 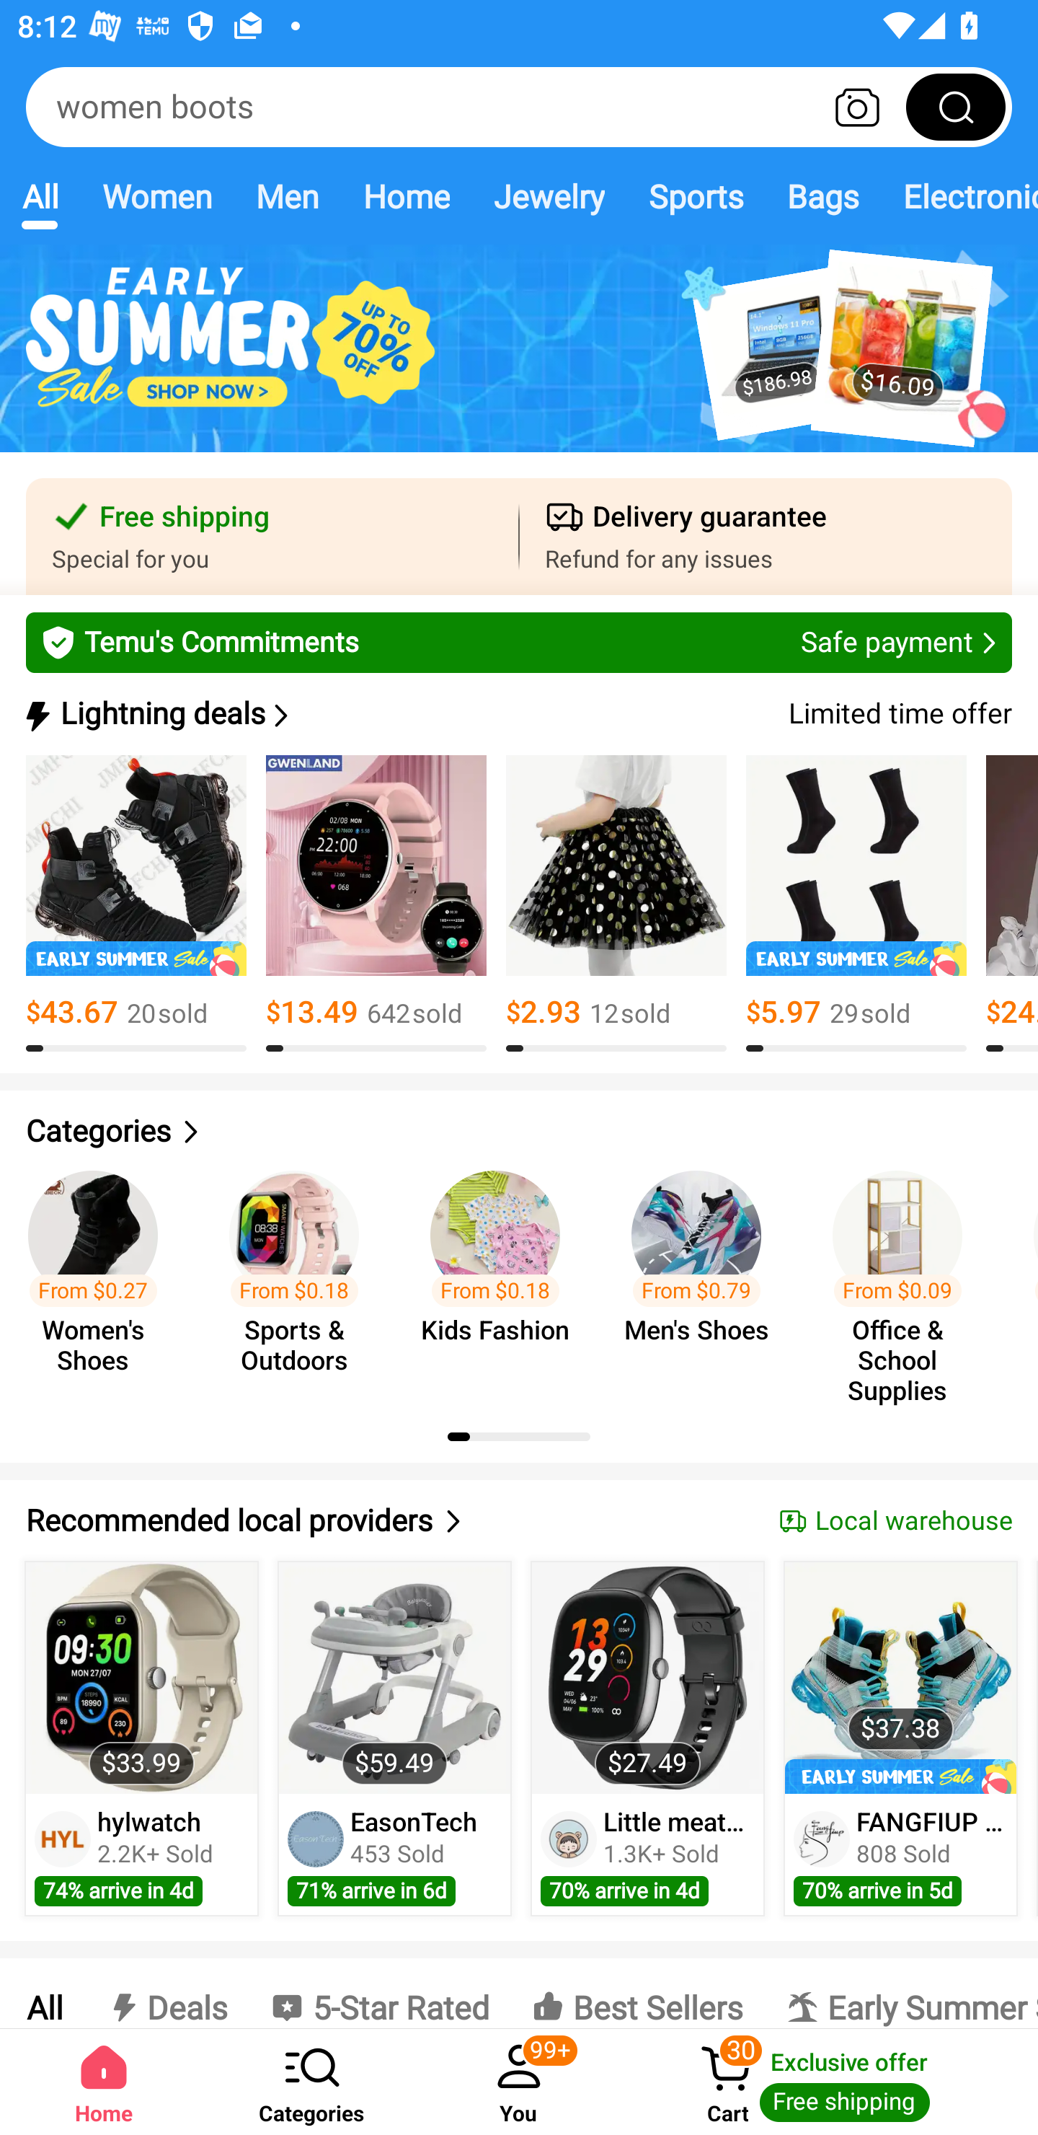 What do you see at coordinates (141, 1738) in the screenshot?
I see `$33.99 hylwatch 2.2K+ Sold 74% arrive in 4d` at bounding box center [141, 1738].